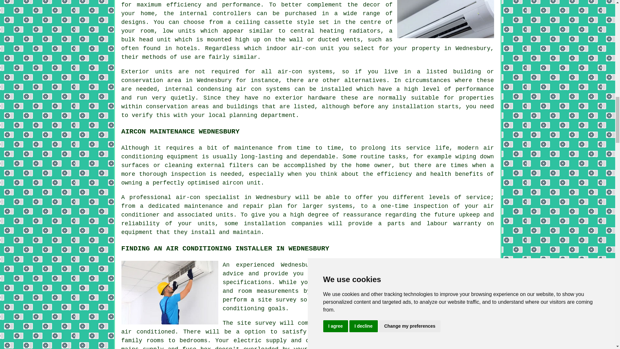  I want to click on Air Conditioning Near Wednesbury West Midlands, so click(446, 19).